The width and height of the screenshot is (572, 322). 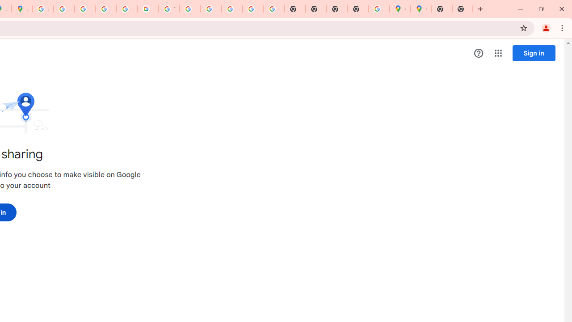 What do you see at coordinates (421, 9) in the screenshot?
I see `Google Maps` at bounding box center [421, 9].